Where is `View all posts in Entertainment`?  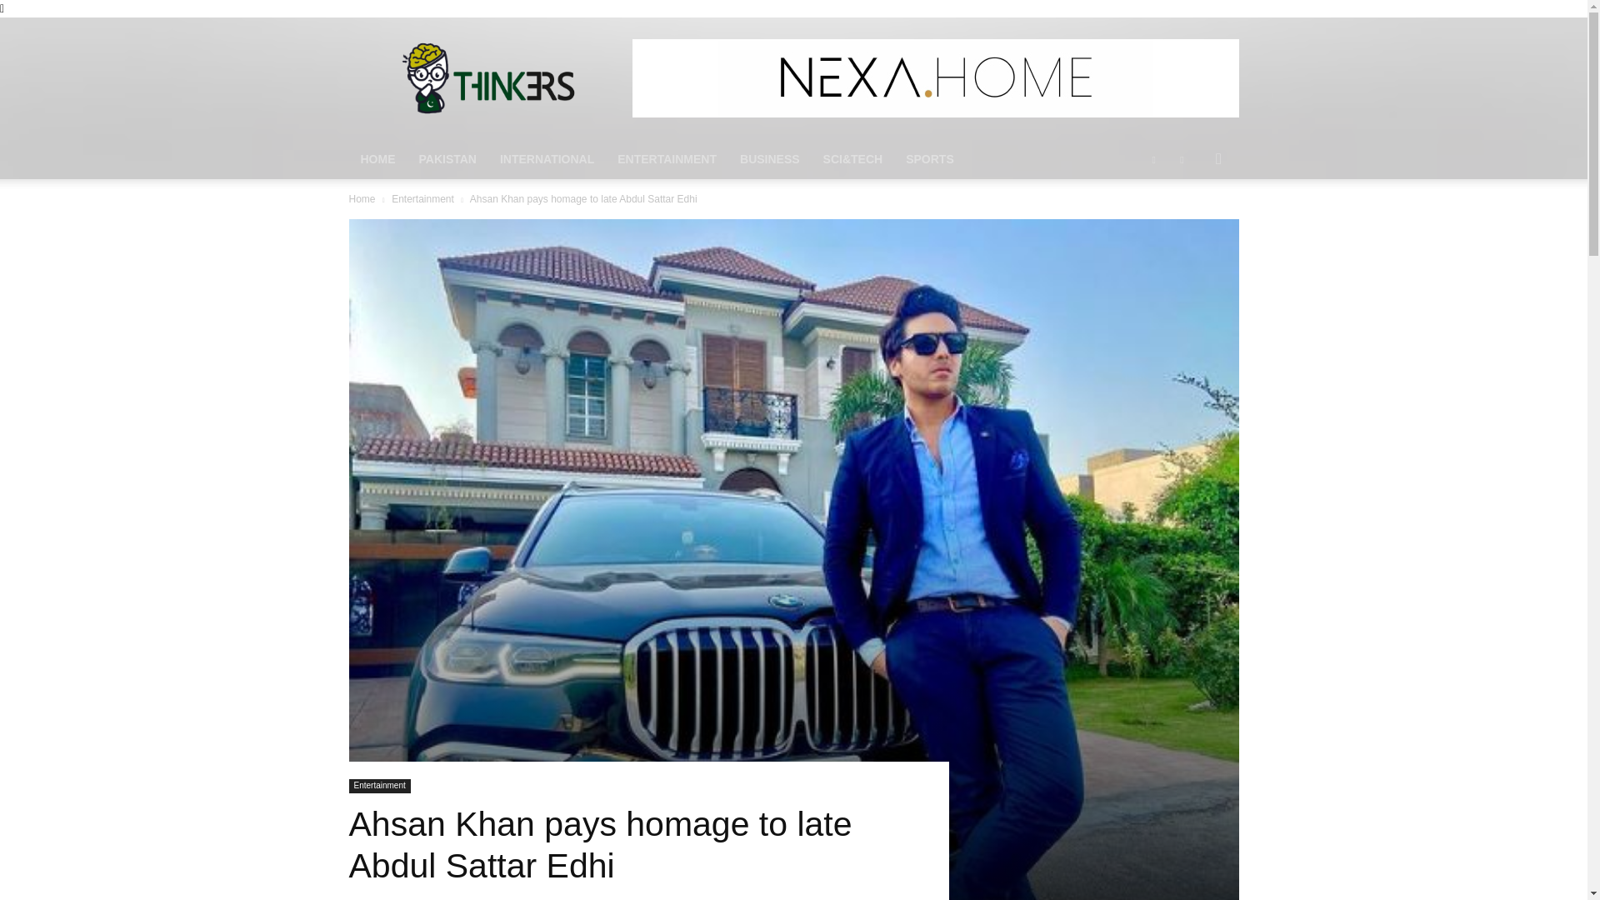 View all posts in Entertainment is located at coordinates (423, 199).